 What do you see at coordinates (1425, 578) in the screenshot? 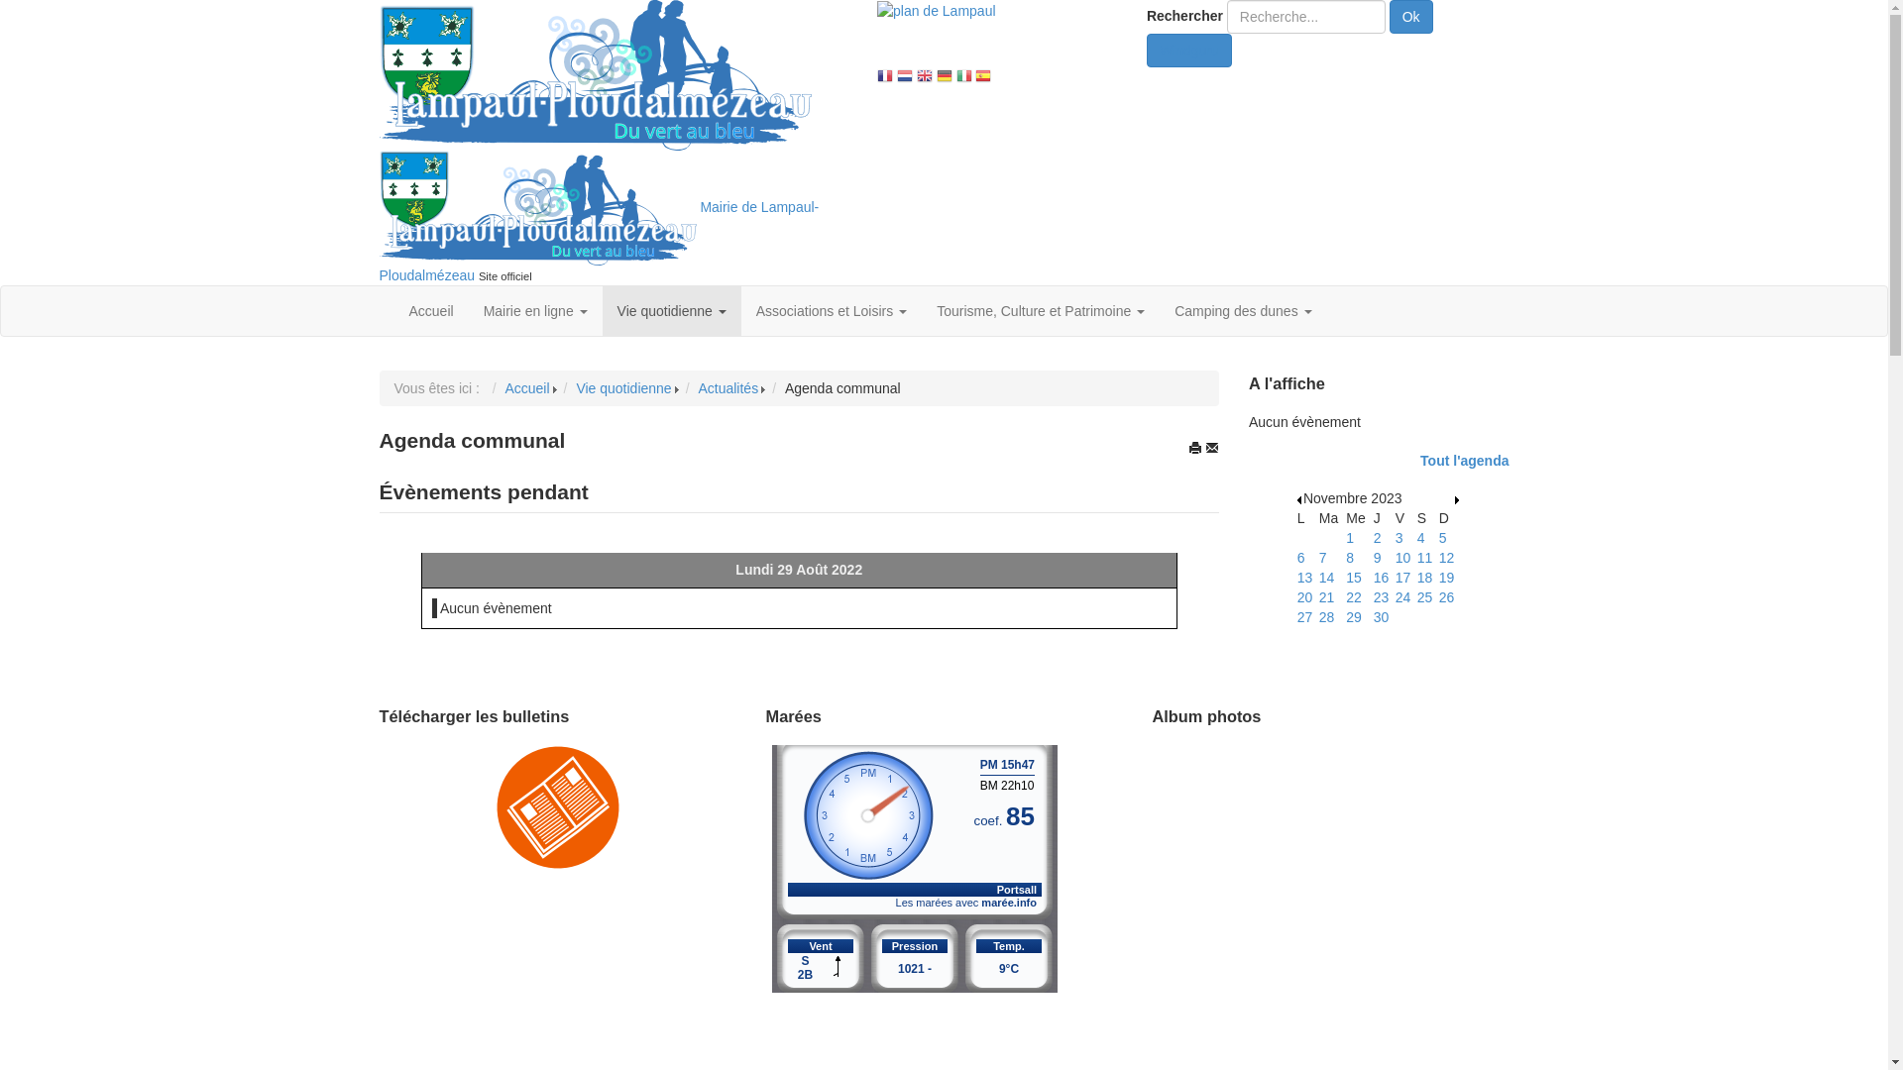
I see `18` at bounding box center [1425, 578].